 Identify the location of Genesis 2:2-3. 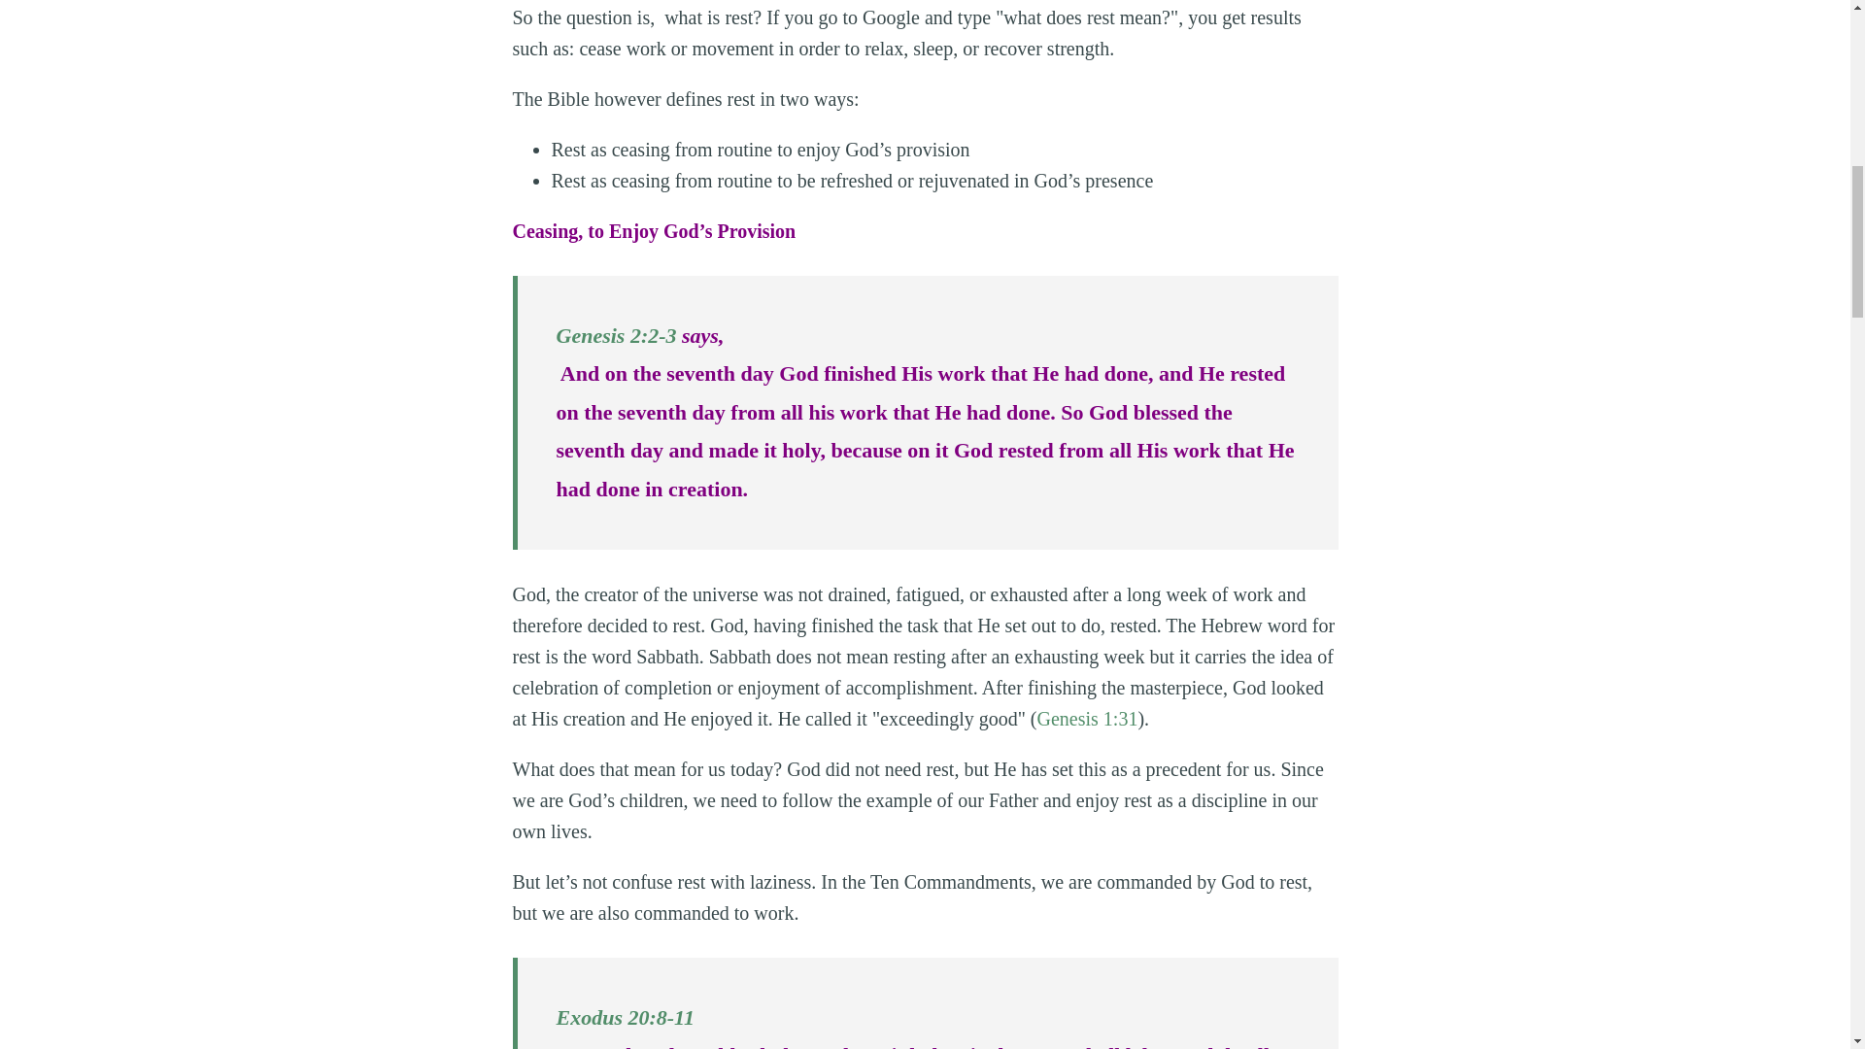
(616, 334).